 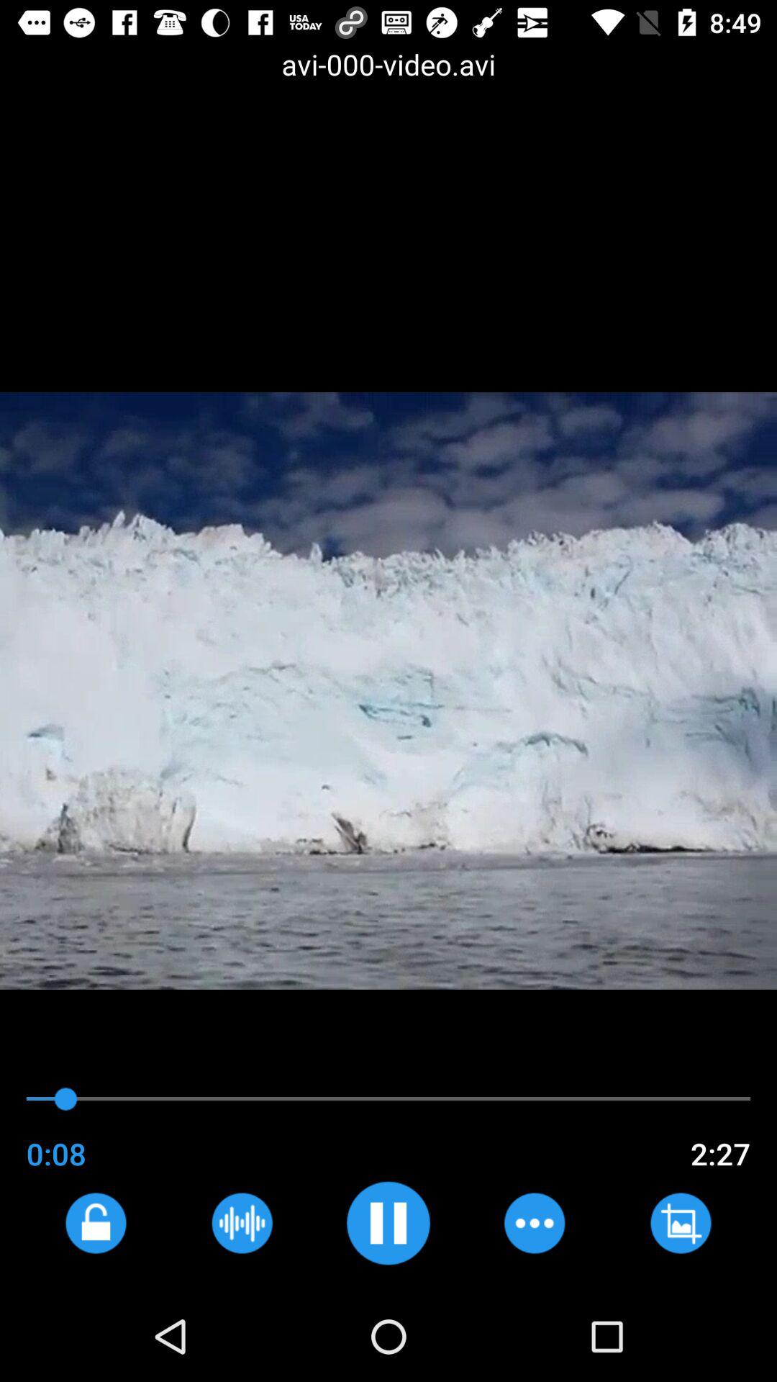 I want to click on crop button, so click(x=681, y=1223).